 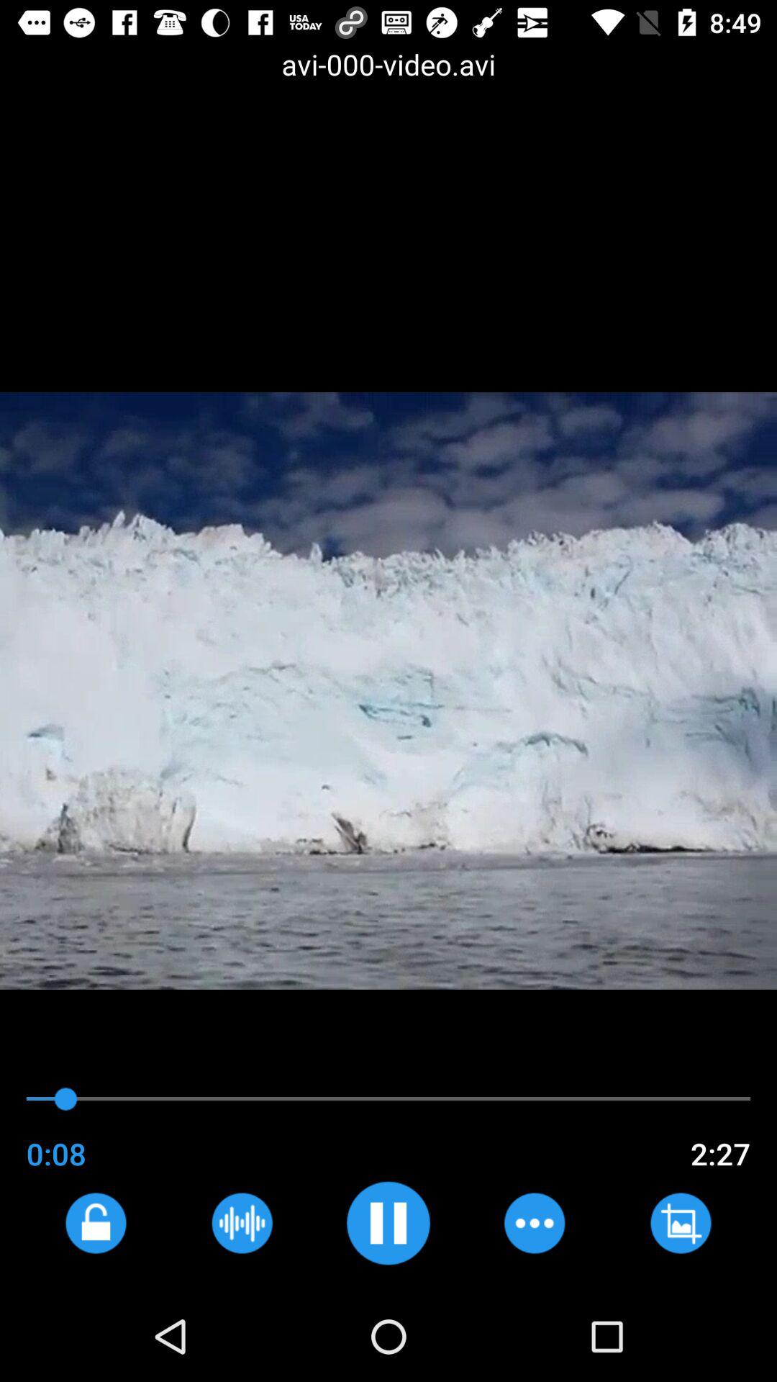 I want to click on crop button, so click(x=681, y=1223).